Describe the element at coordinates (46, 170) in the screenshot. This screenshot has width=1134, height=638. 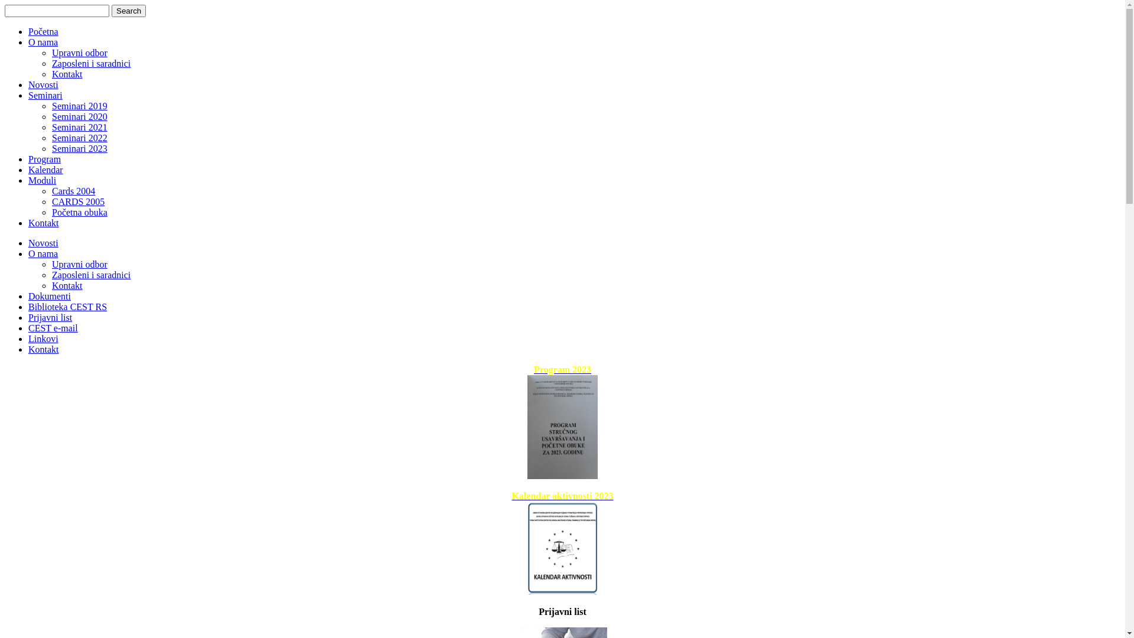
I see `Kalendar` at that location.